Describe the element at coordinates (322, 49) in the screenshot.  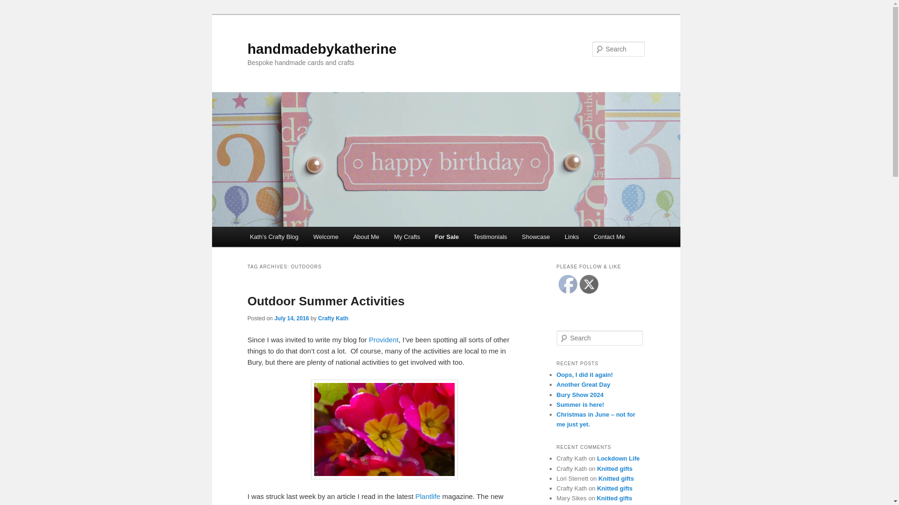
I see `handmadebykatherine` at that location.